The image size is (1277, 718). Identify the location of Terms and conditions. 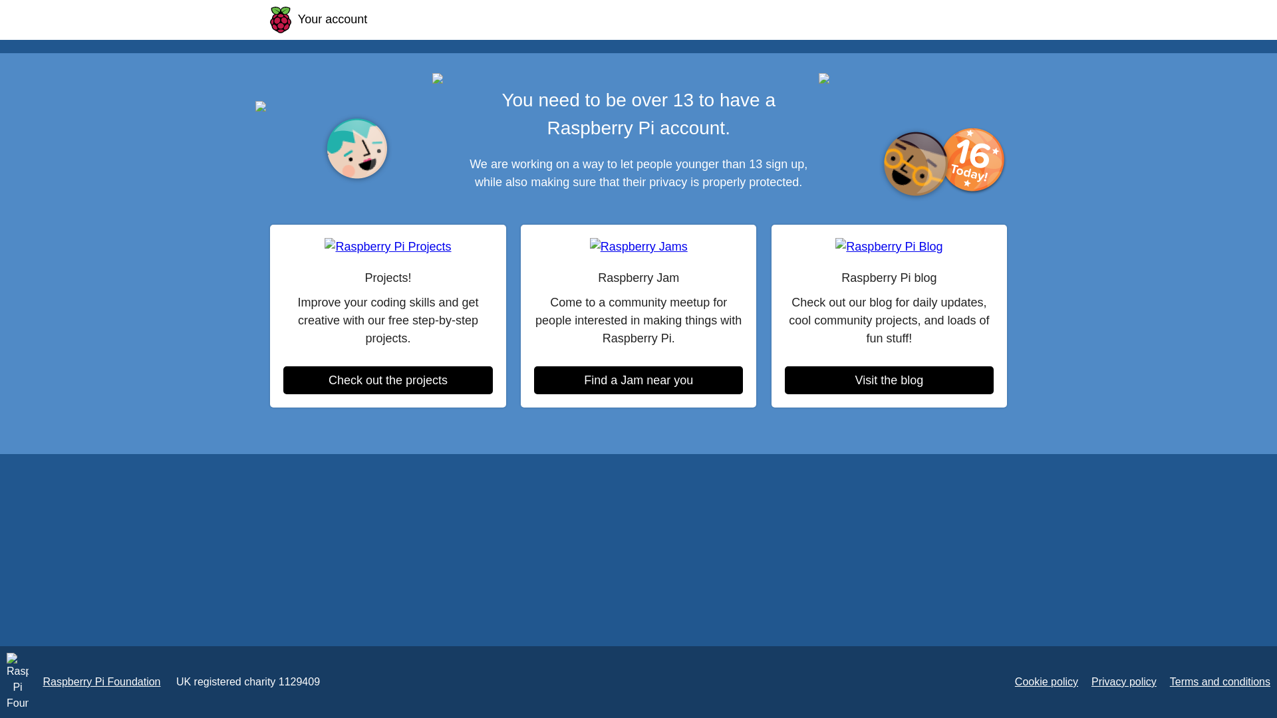
(1220, 681).